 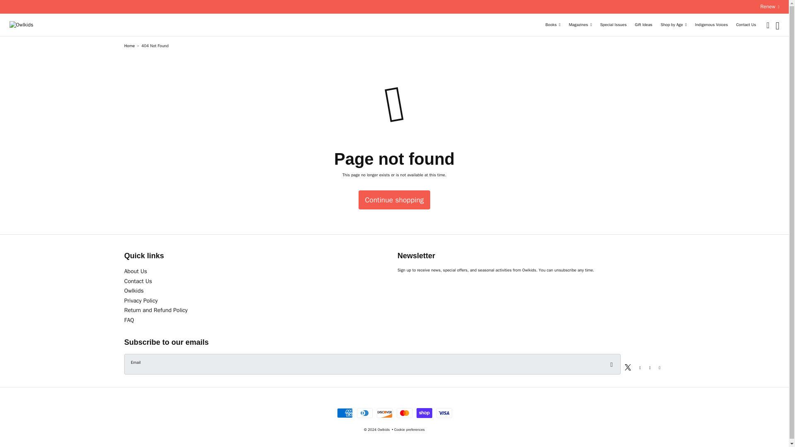 What do you see at coordinates (553, 25) in the screenshot?
I see `Books` at bounding box center [553, 25].